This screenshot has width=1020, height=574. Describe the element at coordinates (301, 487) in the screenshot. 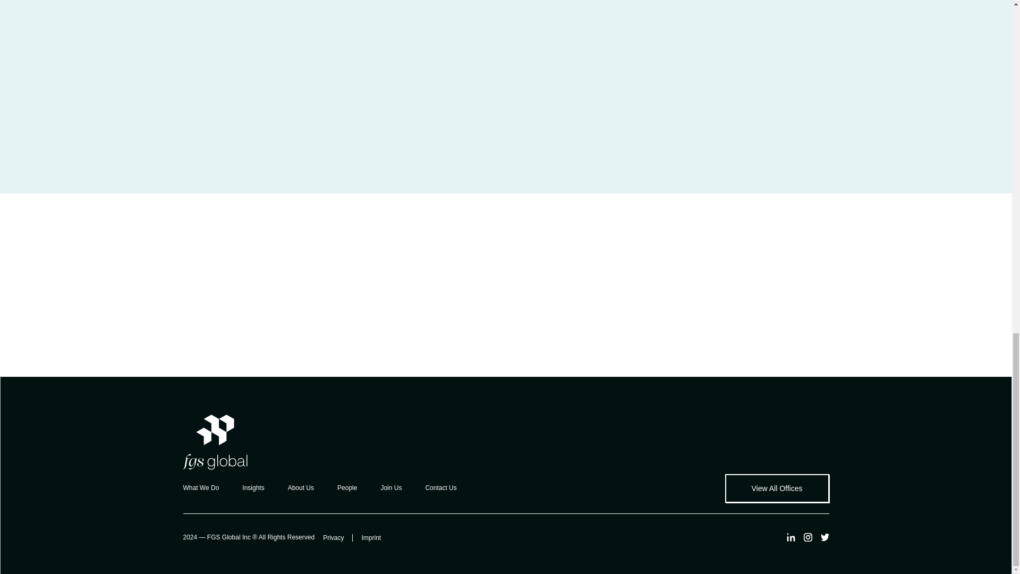

I see `About Us` at that location.